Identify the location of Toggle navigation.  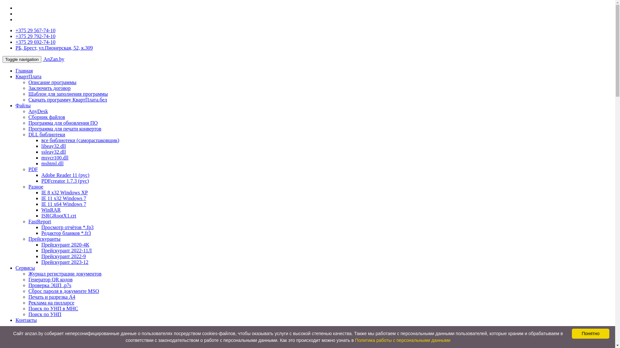
(22, 59).